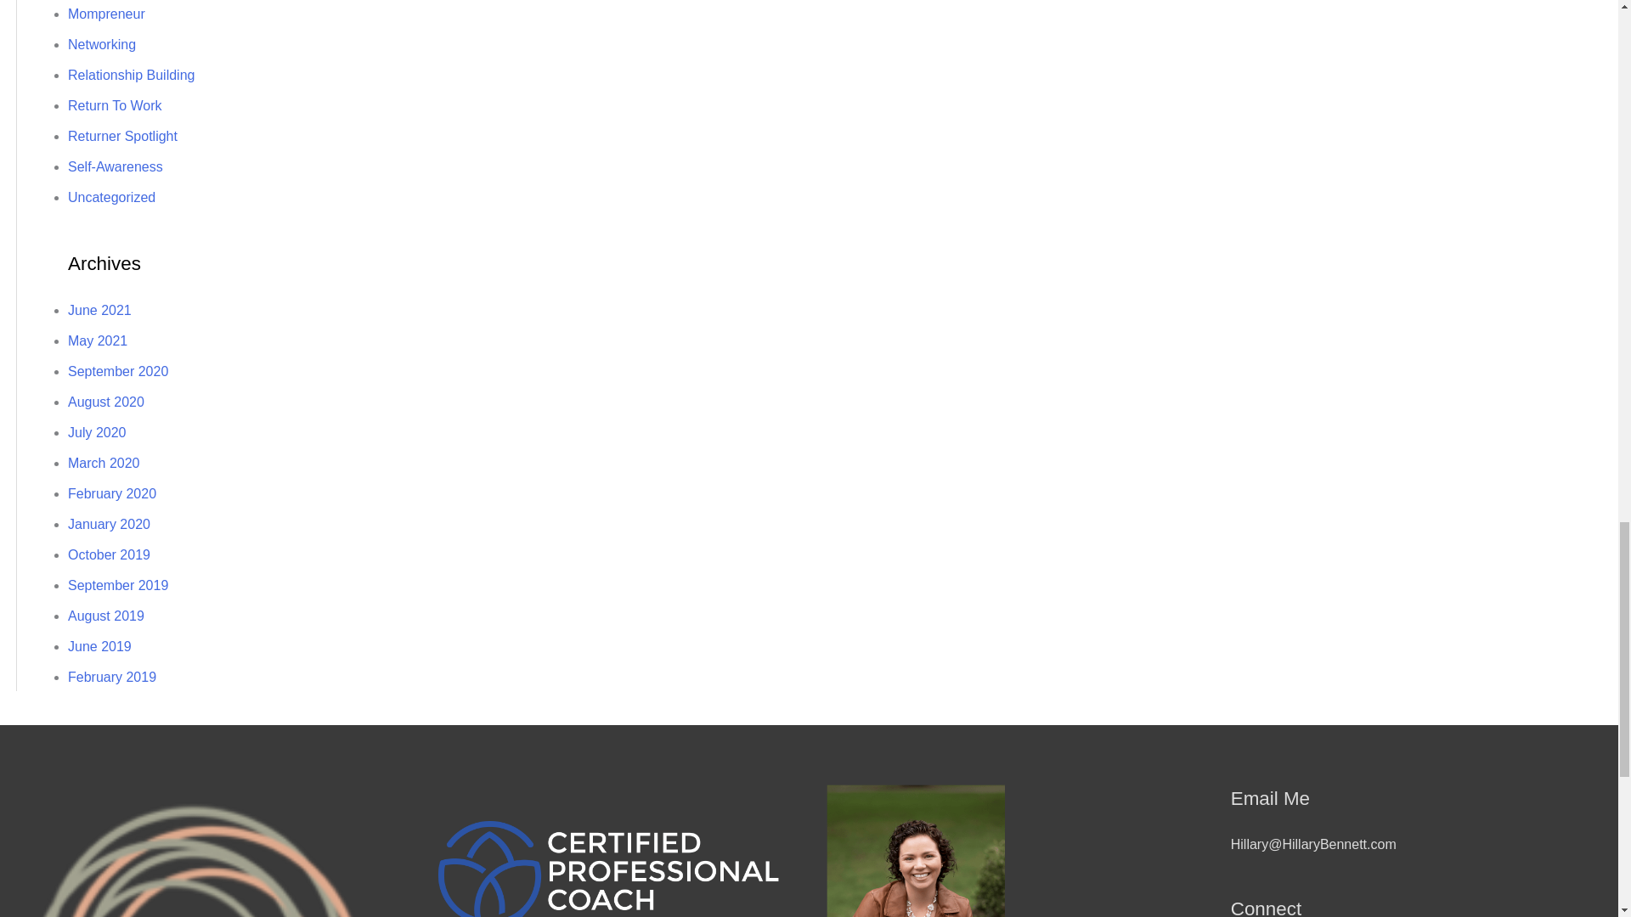 Image resolution: width=1631 pixels, height=917 pixels. Describe the element at coordinates (122, 136) in the screenshot. I see `Returner Spotlight` at that location.